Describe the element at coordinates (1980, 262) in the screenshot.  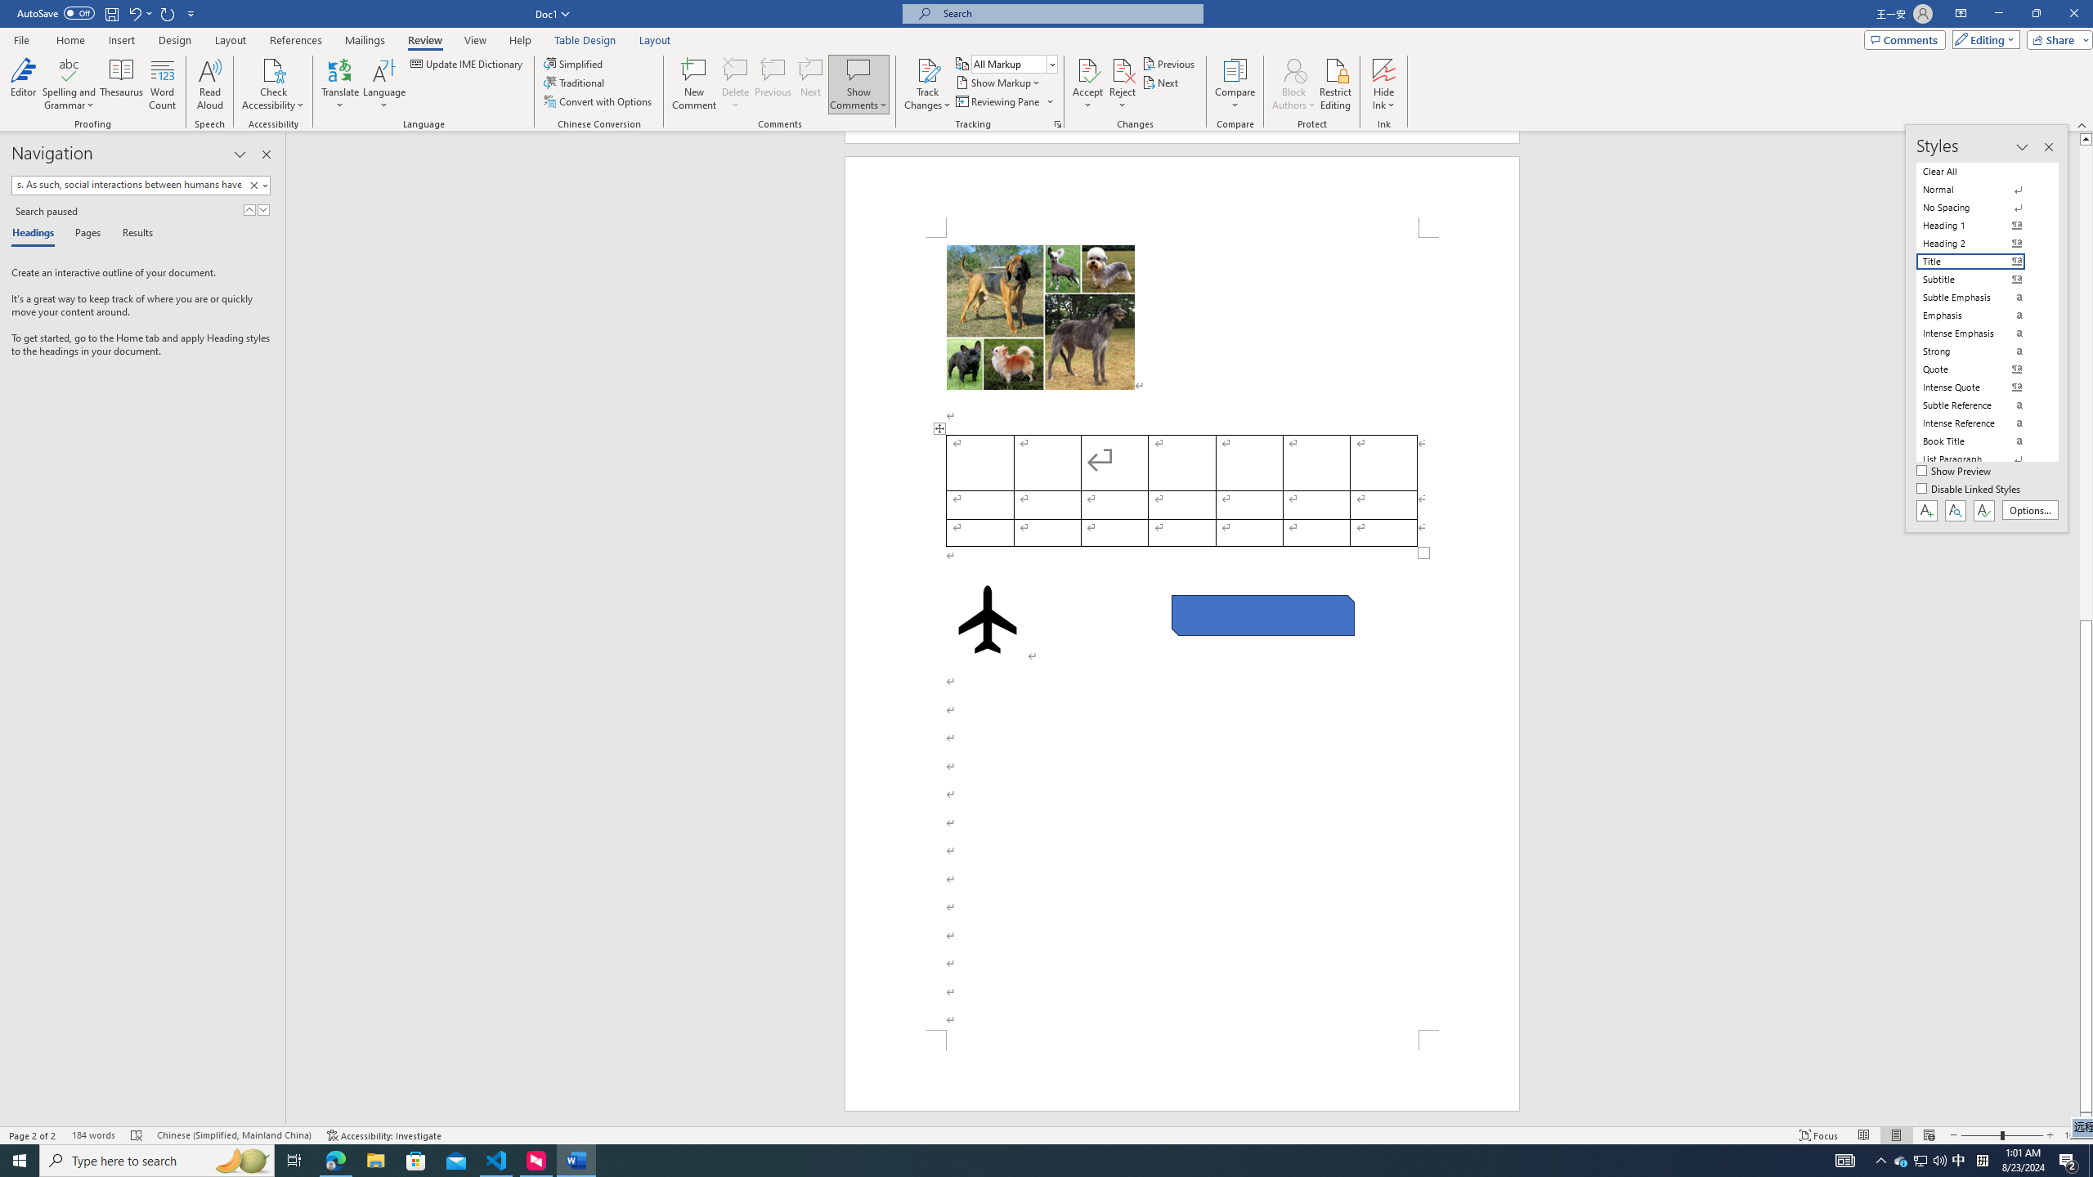
I see `Title` at that location.